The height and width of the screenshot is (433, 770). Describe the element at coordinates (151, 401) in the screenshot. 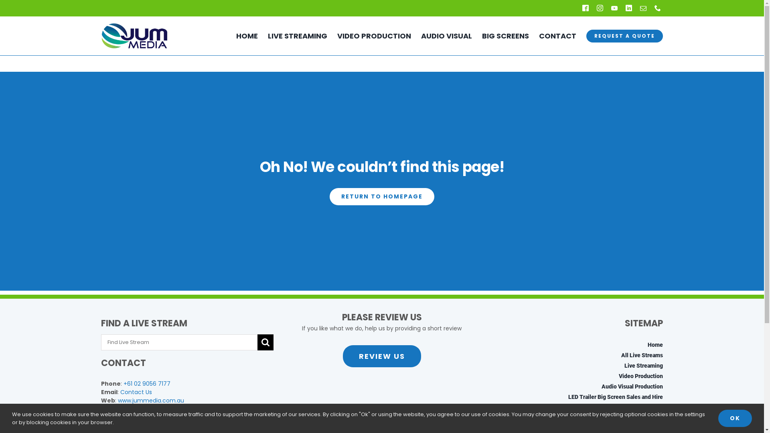

I see `www.jummedia.com.au` at that location.